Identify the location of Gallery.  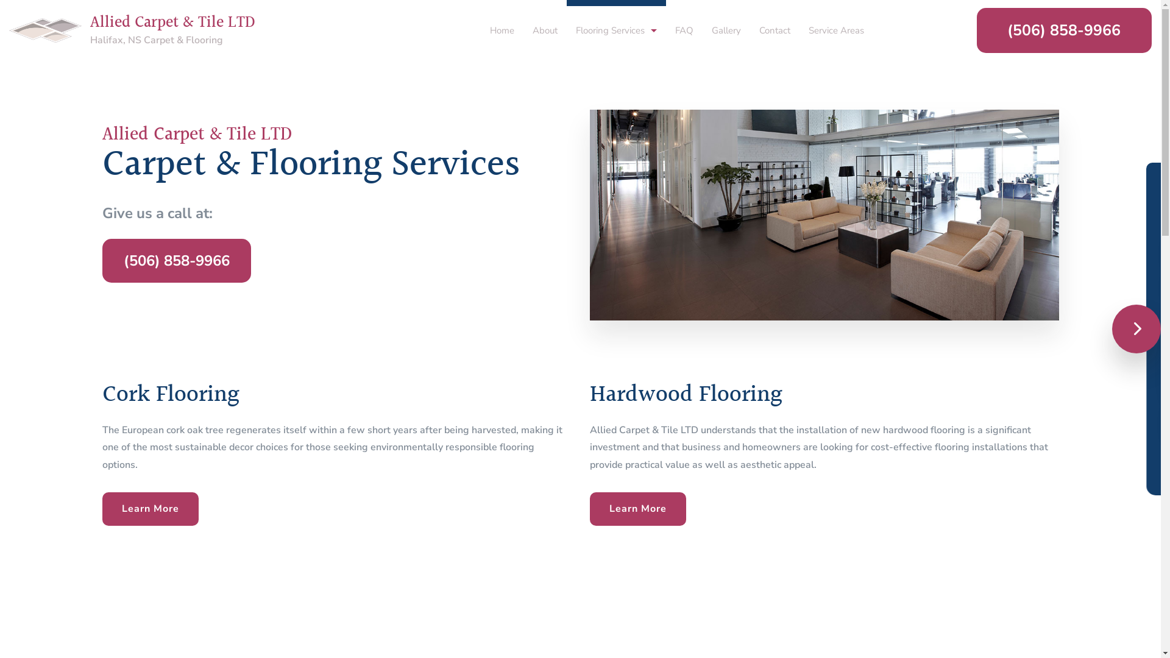
(726, 22).